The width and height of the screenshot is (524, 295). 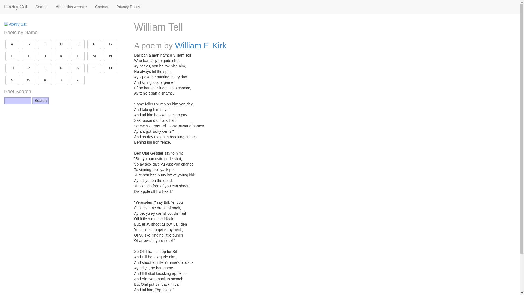 What do you see at coordinates (78, 44) in the screenshot?
I see `E` at bounding box center [78, 44].